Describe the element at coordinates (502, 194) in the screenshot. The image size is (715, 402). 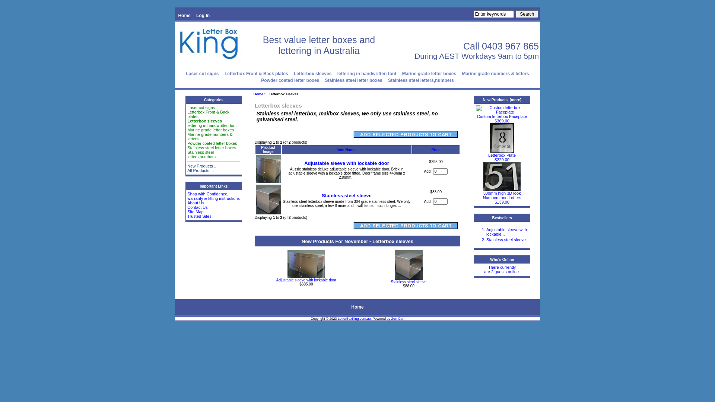
I see `300mm high 3D look Numbers and Letters` at that location.